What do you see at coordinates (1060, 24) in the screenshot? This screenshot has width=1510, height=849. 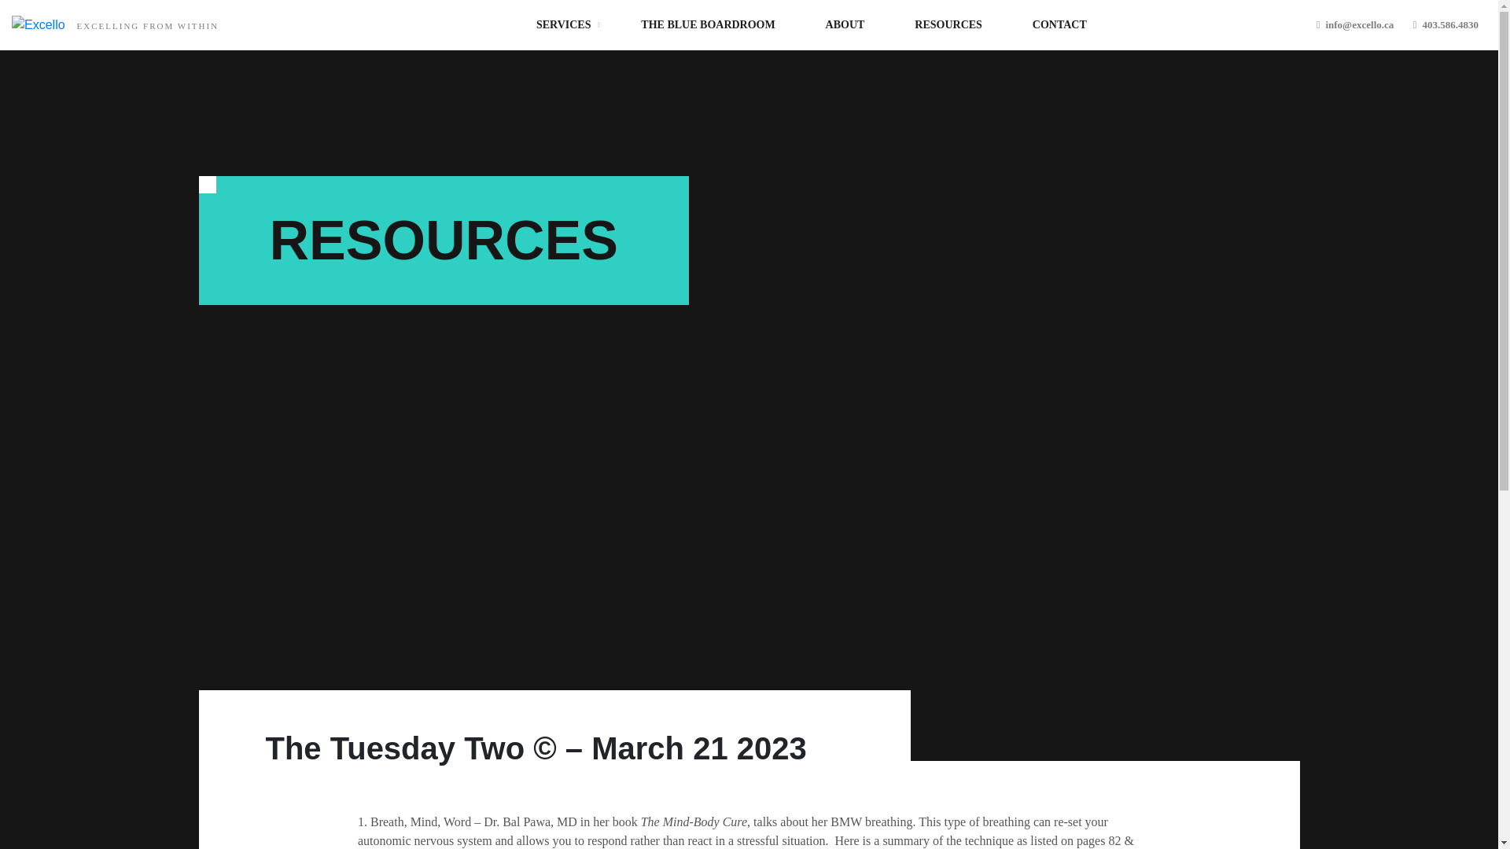 I see `CONTACT` at bounding box center [1060, 24].